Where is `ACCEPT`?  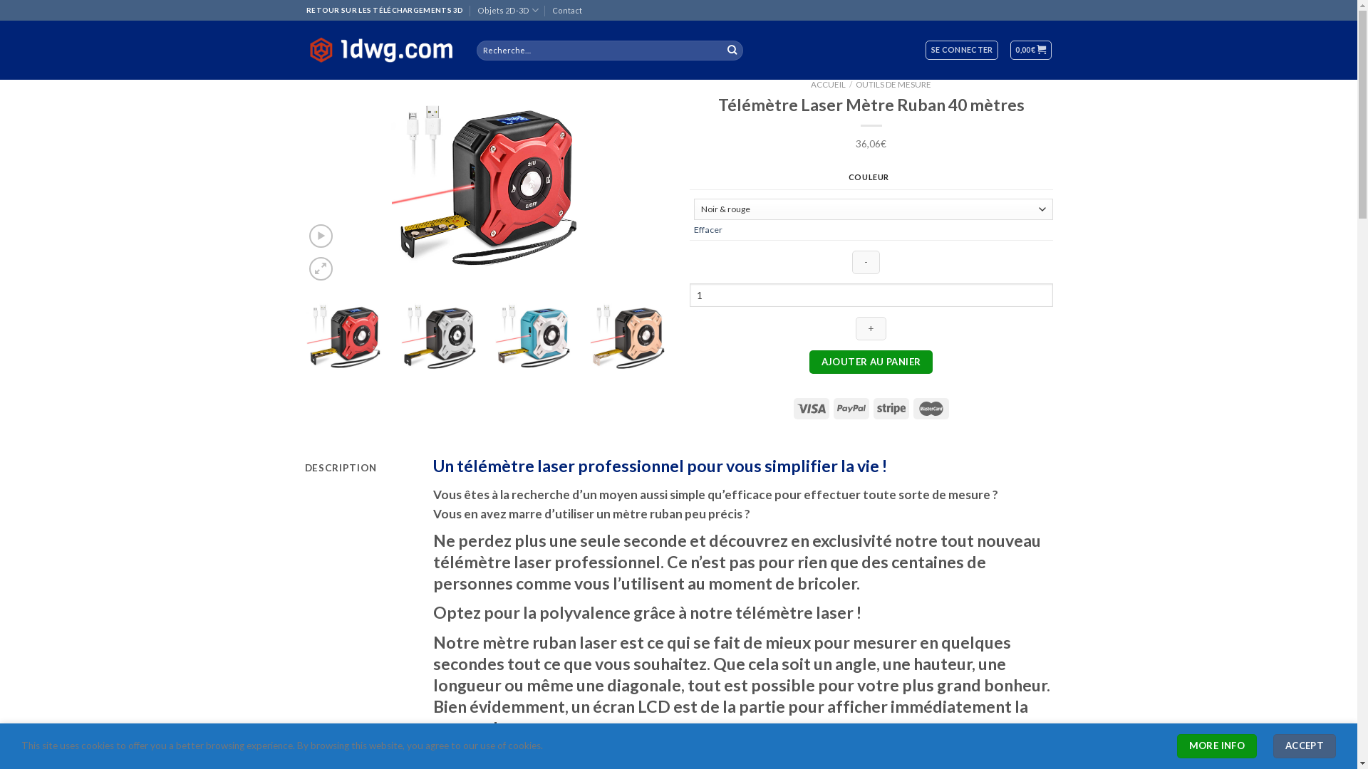 ACCEPT is located at coordinates (1305, 746).